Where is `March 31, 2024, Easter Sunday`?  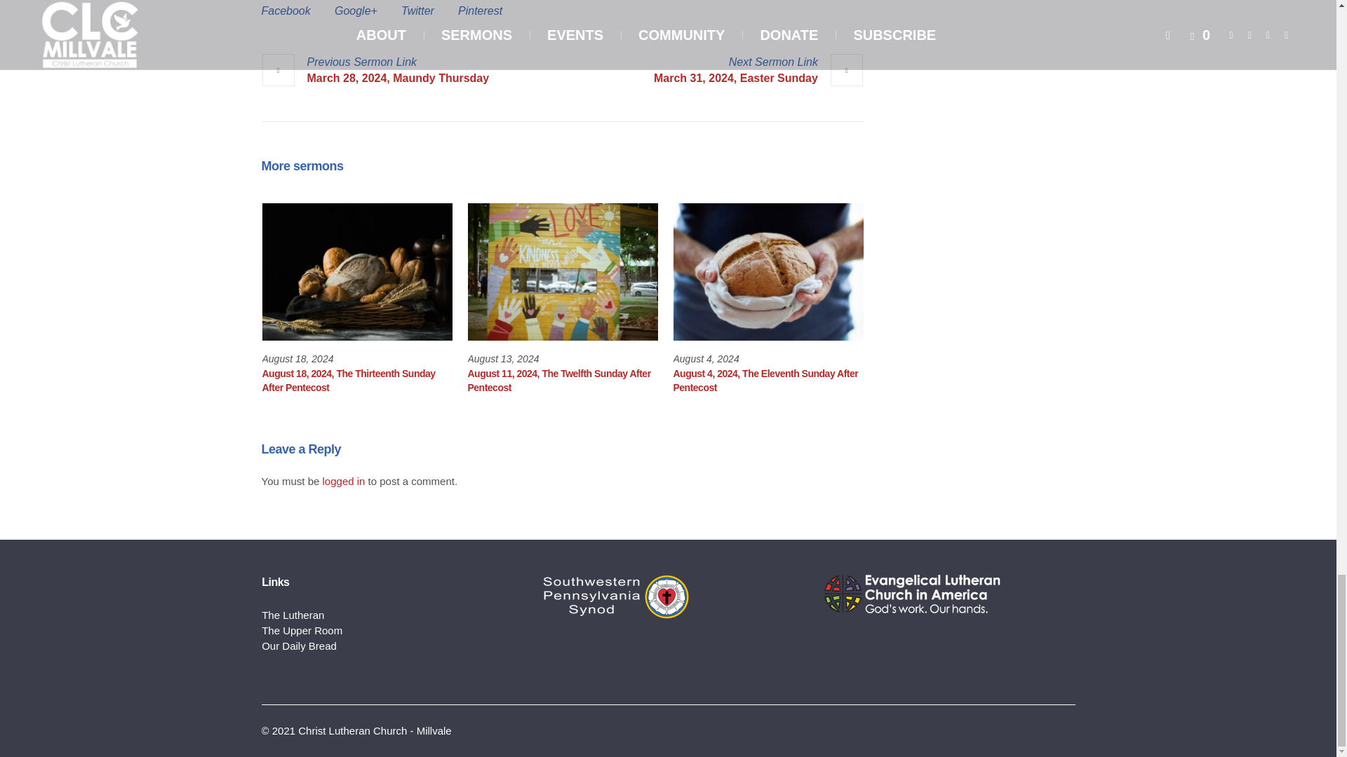 March 31, 2024, Easter Sunday is located at coordinates (758, 70).